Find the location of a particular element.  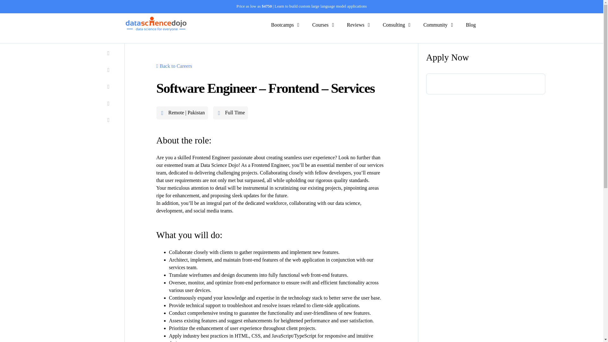

Courses is located at coordinates (320, 25).